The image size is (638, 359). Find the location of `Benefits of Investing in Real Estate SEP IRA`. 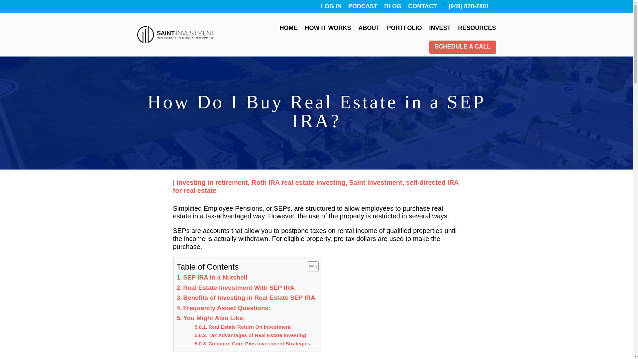

Benefits of Investing in Real Estate SEP IRA is located at coordinates (246, 298).